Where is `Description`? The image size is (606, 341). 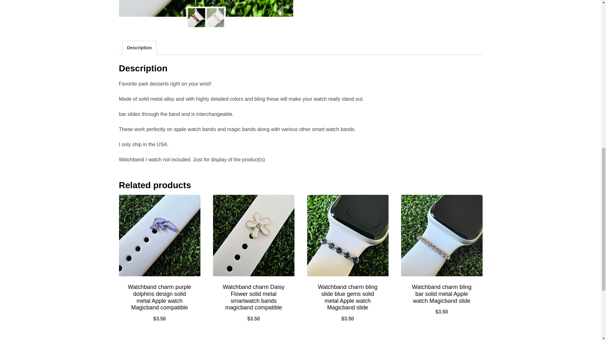 Description is located at coordinates (139, 47).